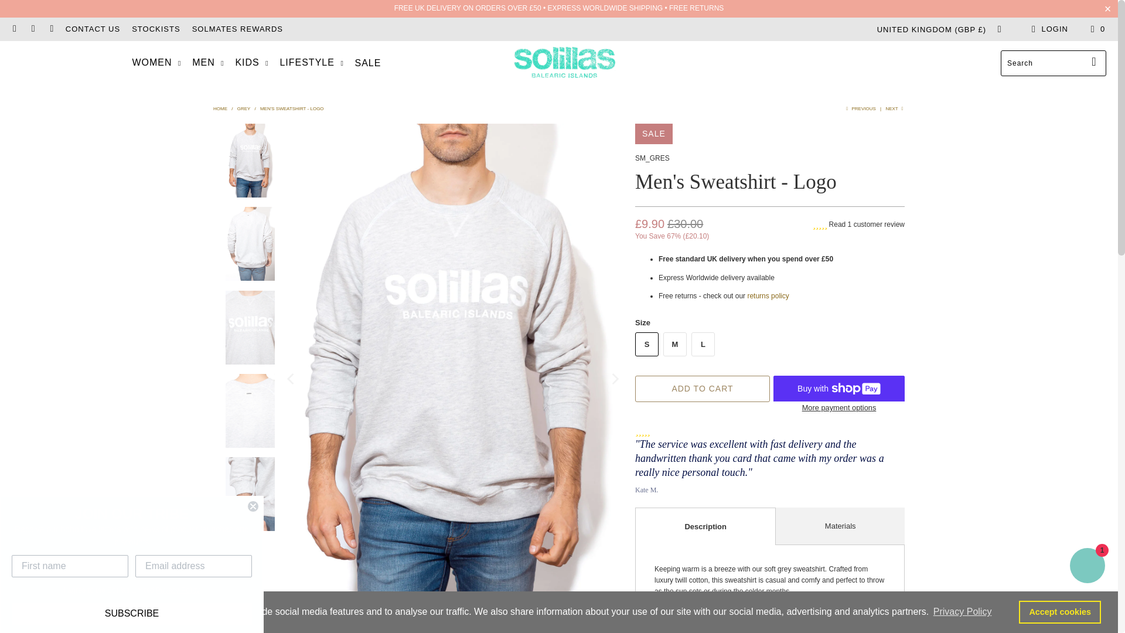 This screenshot has width=1125, height=633. Describe the element at coordinates (895, 109) in the screenshot. I see `Next` at that location.